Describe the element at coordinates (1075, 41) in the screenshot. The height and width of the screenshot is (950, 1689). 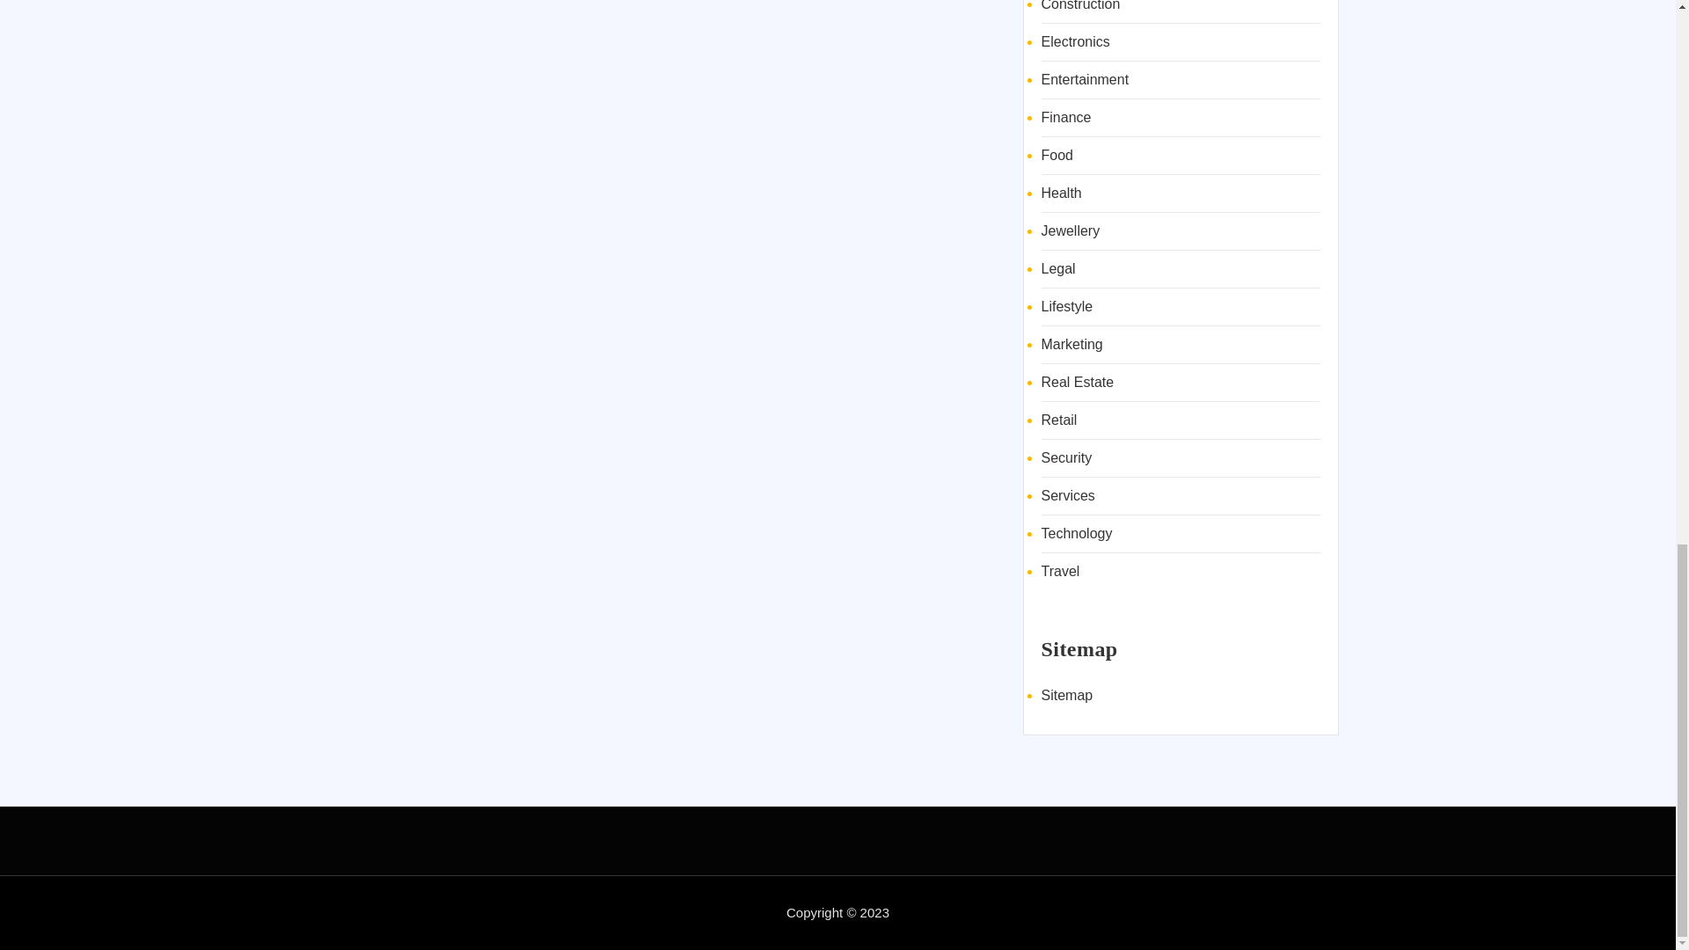
I see `Electronics` at that location.